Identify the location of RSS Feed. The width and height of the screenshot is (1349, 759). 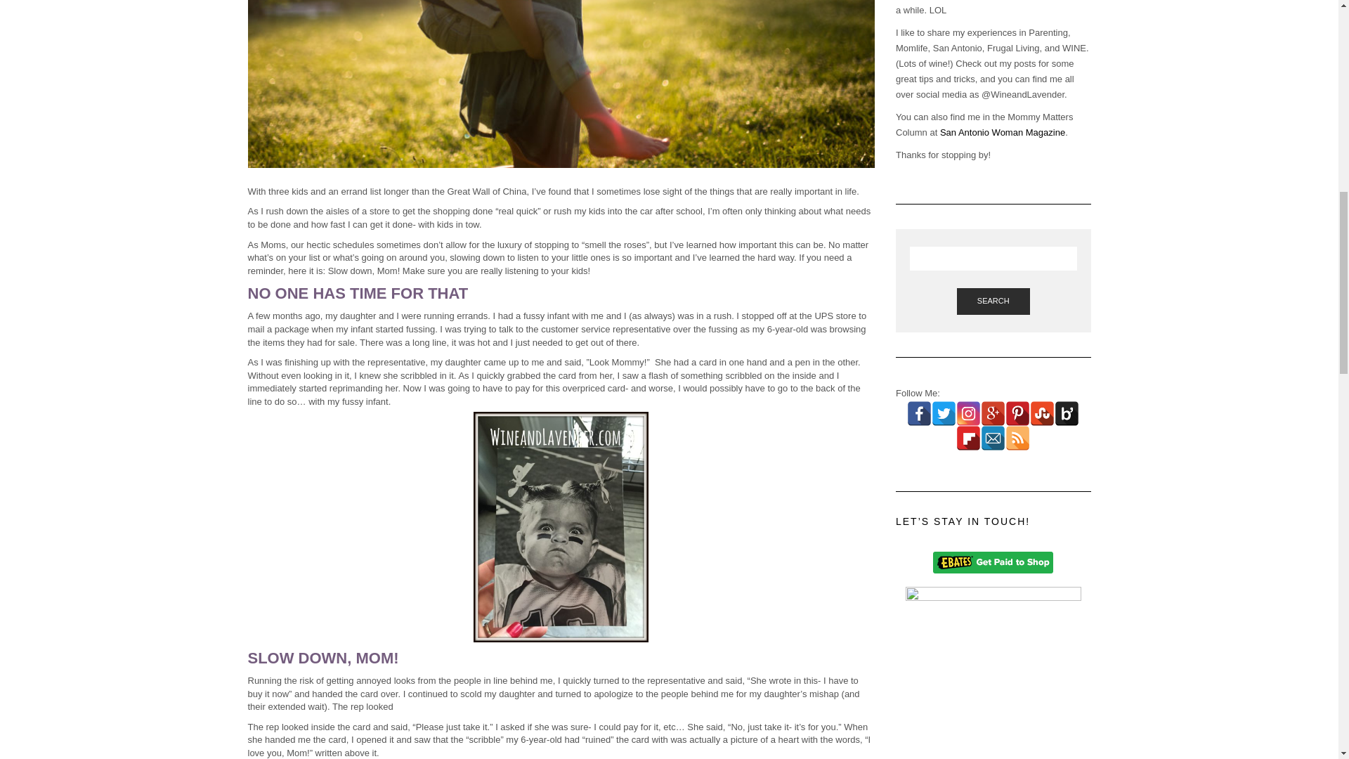
(1017, 438).